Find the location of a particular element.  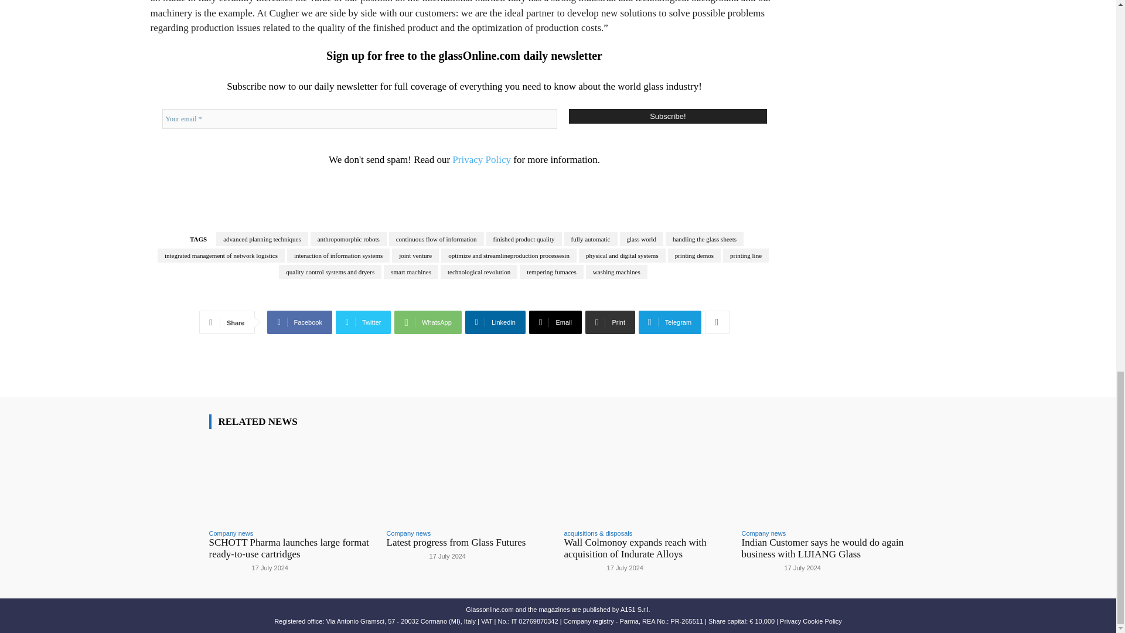

Email is located at coordinates (555, 322).